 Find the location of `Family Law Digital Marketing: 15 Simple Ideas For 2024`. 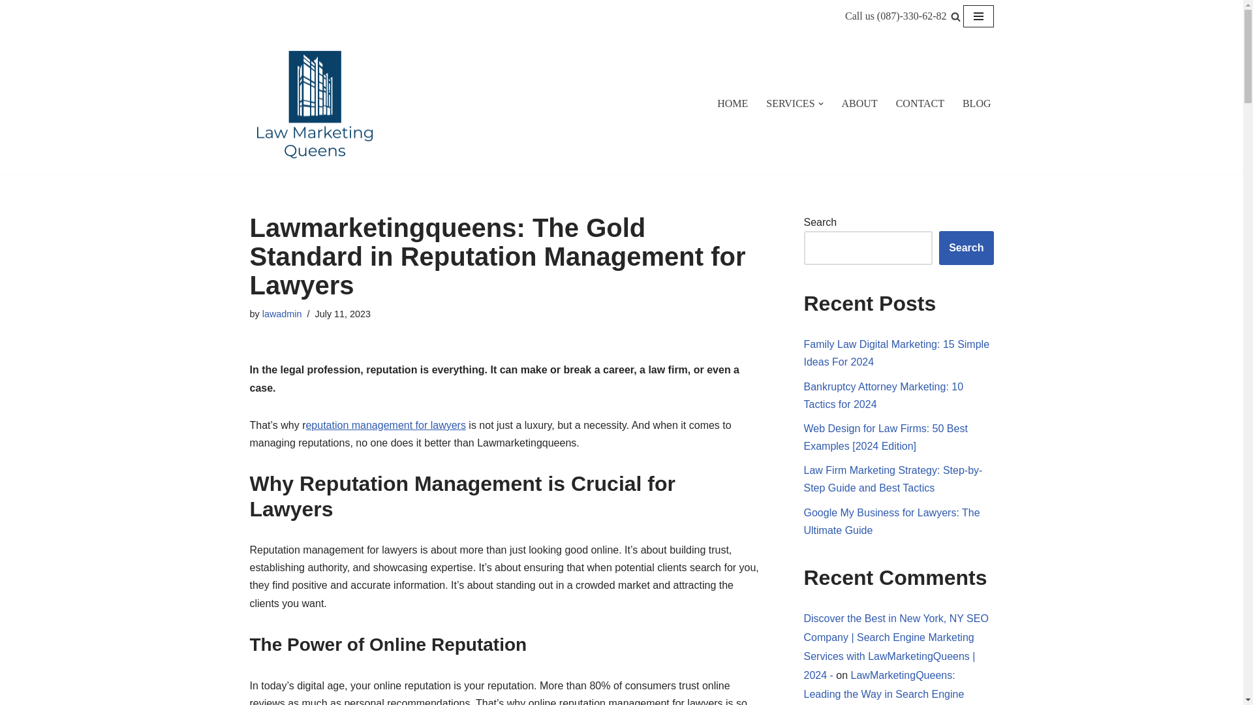

Family Law Digital Marketing: 15 Simple Ideas For 2024 is located at coordinates (897, 352).